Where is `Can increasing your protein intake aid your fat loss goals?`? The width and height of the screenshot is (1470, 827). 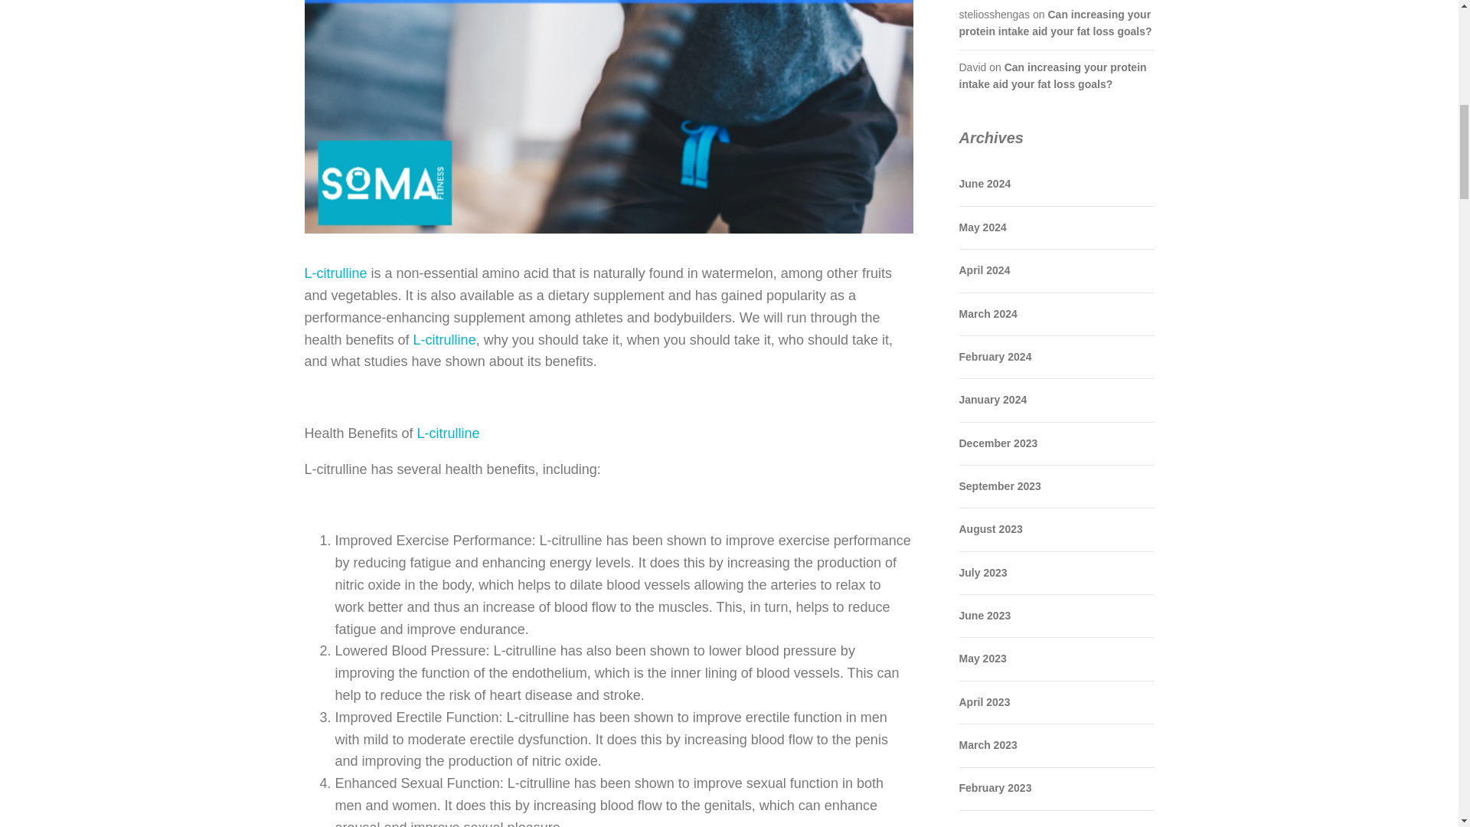
Can increasing your protein intake aid your fat loss goals? is located at coordinates (1054, 22).